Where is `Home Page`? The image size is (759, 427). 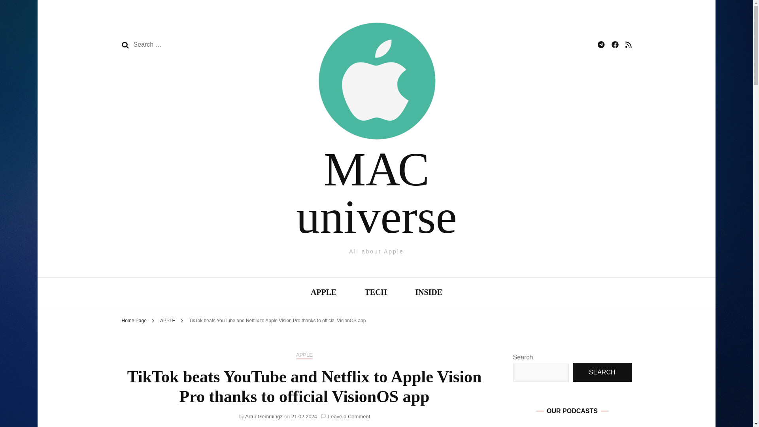 Home Page is located at coordinates (134, 320).